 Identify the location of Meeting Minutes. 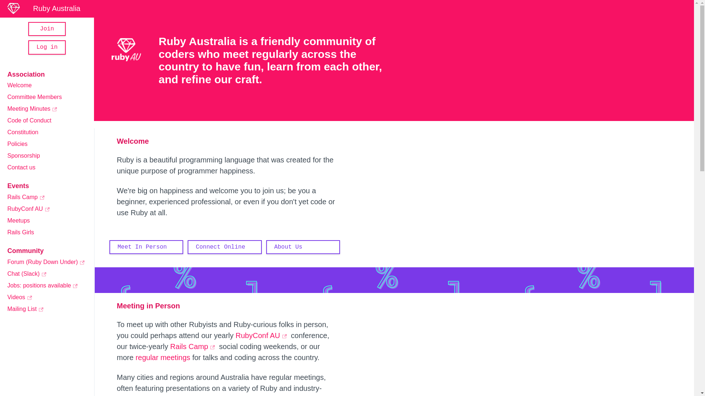
(33, 109).